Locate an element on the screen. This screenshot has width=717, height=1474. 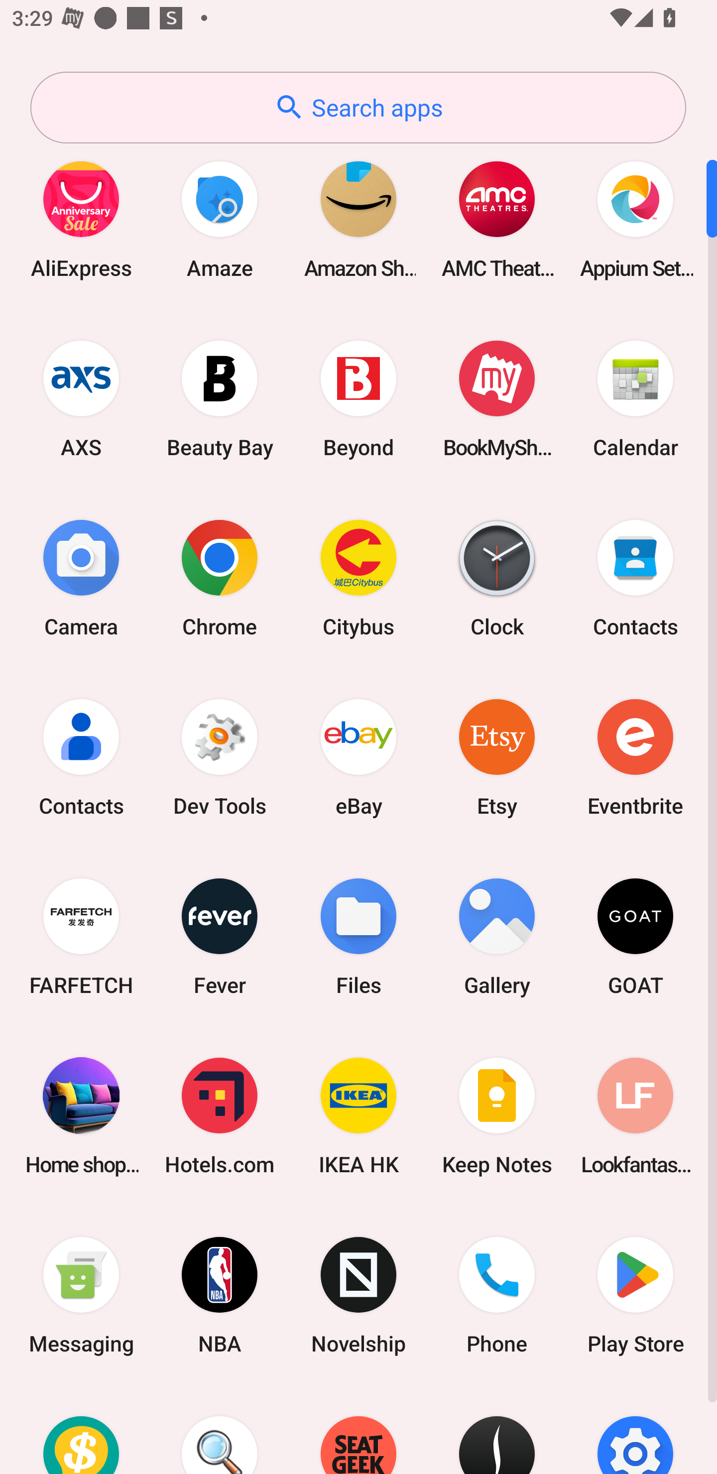
Price is located at coordinates (81, 1430).